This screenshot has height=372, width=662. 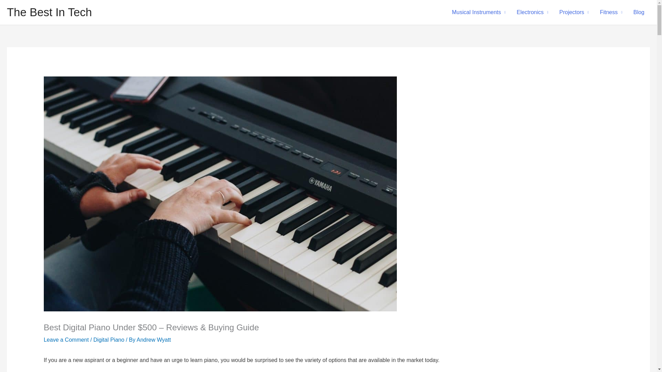 I want to click on Blog, so click(x=639, y=12).